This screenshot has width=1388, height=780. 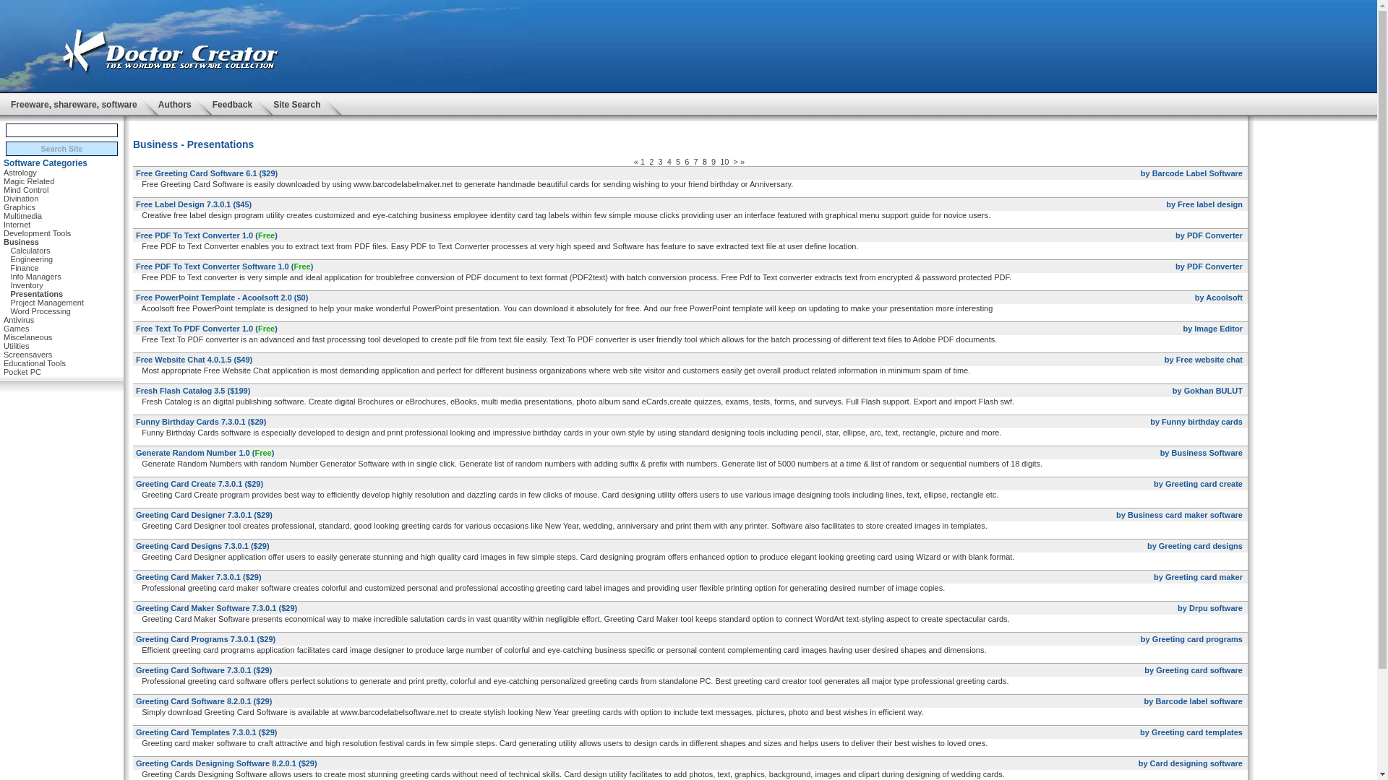 What do you see at coordinates (22, 216) in the screenshot?
I see `Multimedia` at bounding box center [22, 216].